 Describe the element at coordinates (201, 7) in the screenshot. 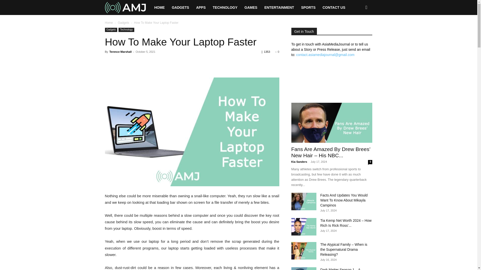

I see `APPS` at that location.